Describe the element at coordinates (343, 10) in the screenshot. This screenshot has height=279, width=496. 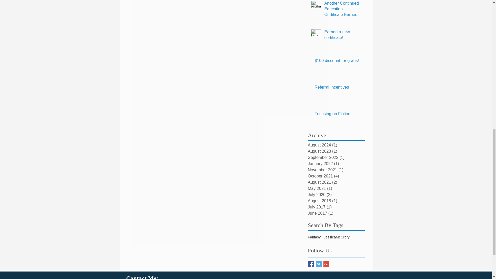
I see `Another Continued Education Certificate Earned!` at that location.